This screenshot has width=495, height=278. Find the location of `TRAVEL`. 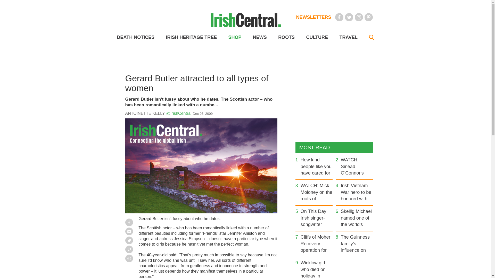

TRAVEL is located at coordinates (348, 37).